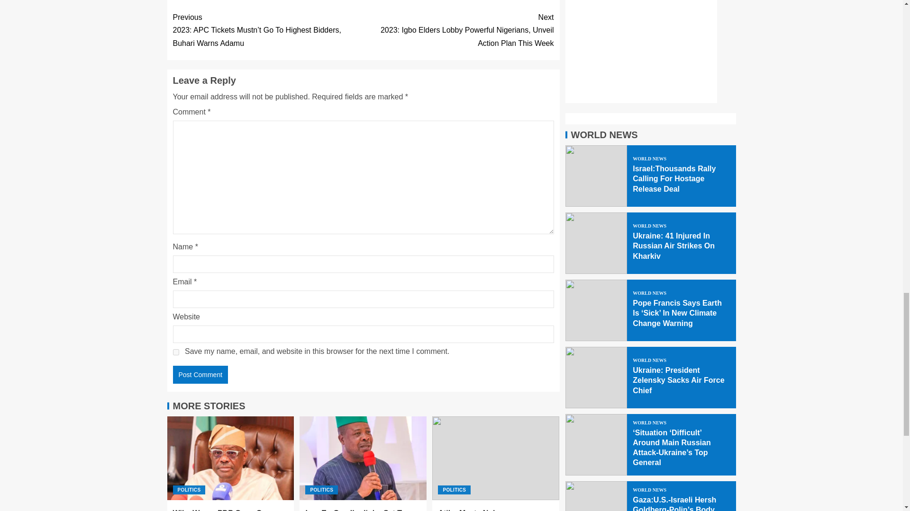 This screenshot has width=910, height=511. Describe the element at coordinates (229, 510) in the screenshot. I see `Wike Warns PDP Govs Over Dabbling In Rivers Party Crisis ` at that location.